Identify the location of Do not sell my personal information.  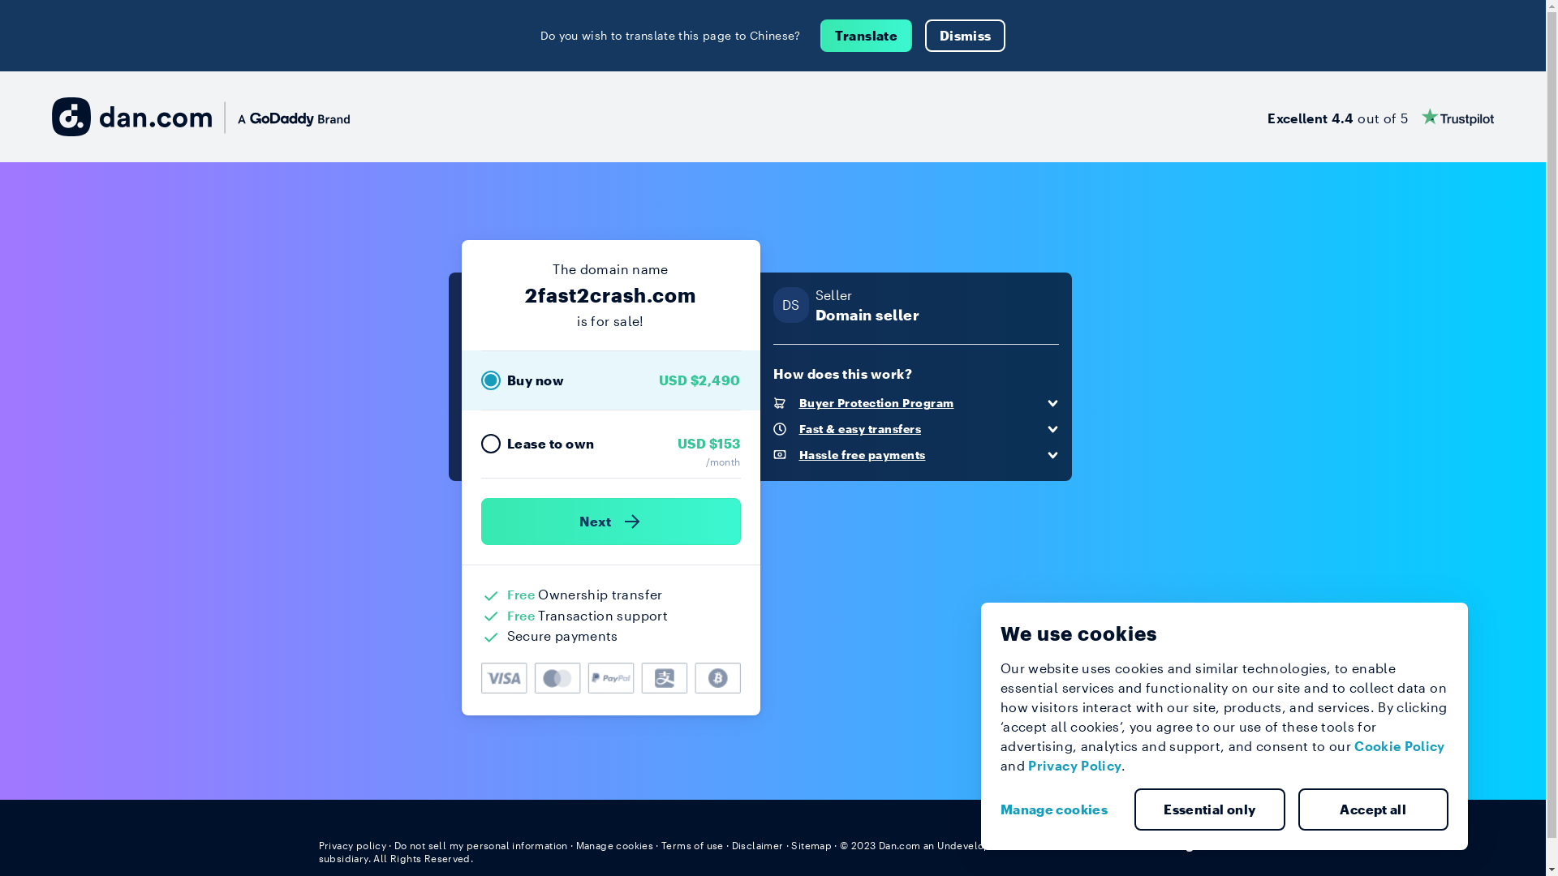
(481, 845).